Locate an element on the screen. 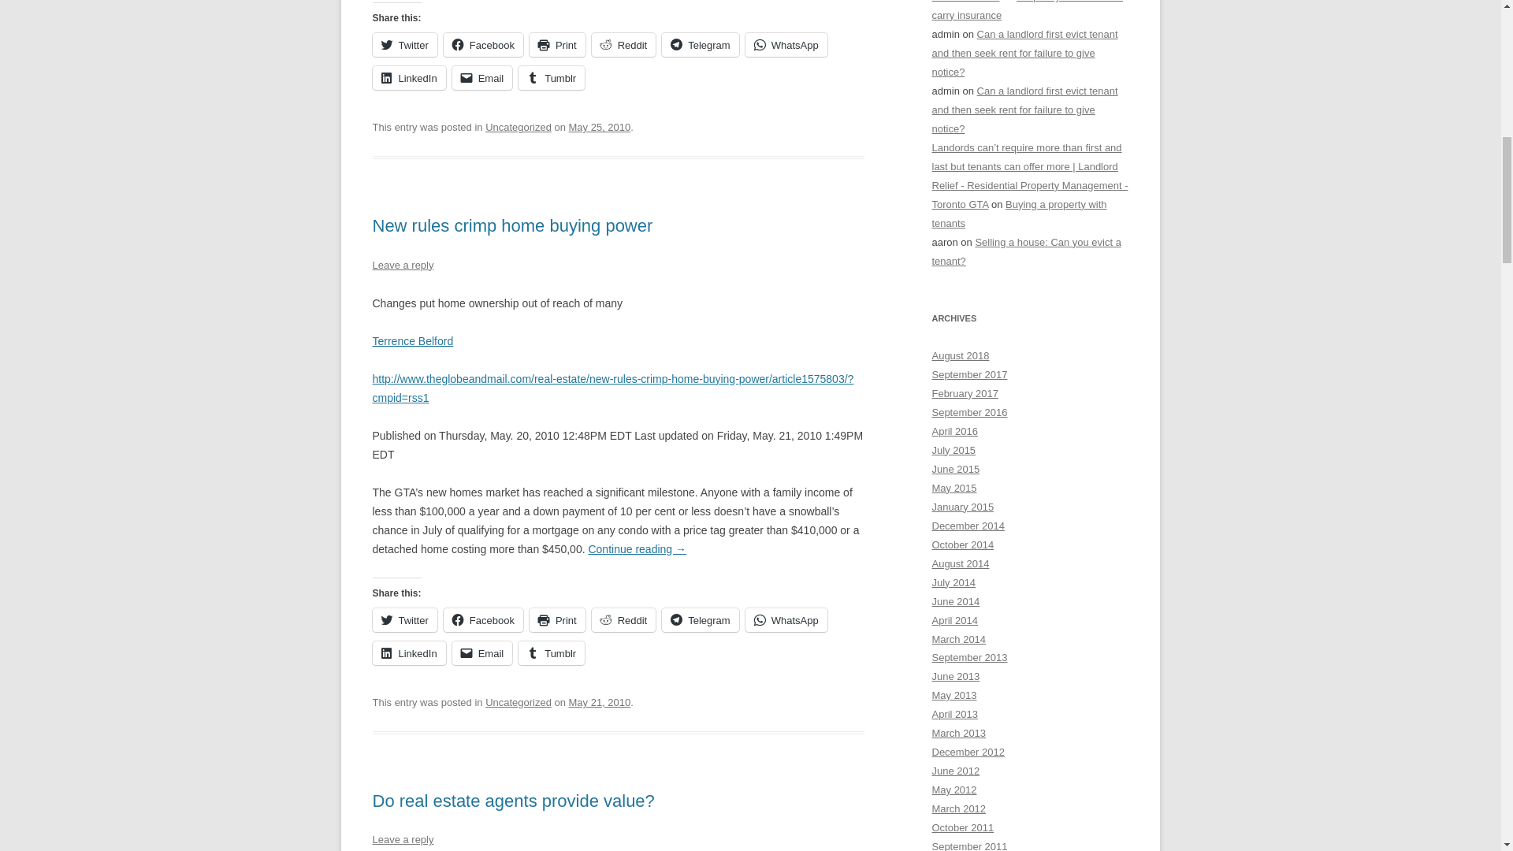  Click to share on Twitter is located at coordinates (404, 45).